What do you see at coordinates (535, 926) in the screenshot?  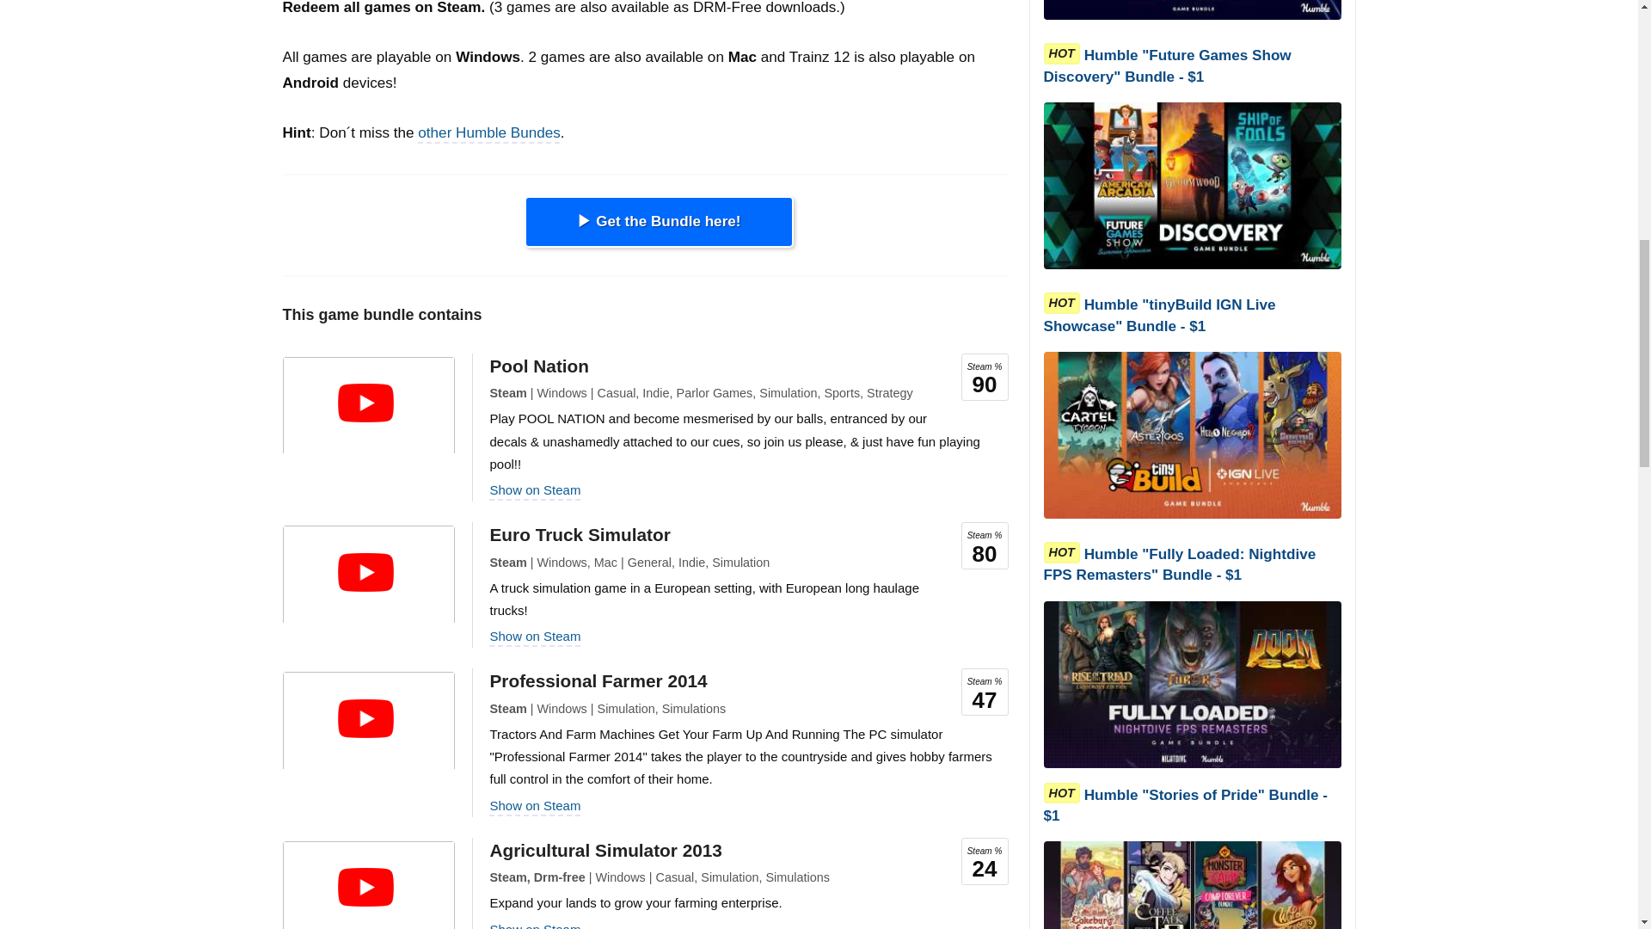 I see `Show on Steam` at bounding box center [535, 926].